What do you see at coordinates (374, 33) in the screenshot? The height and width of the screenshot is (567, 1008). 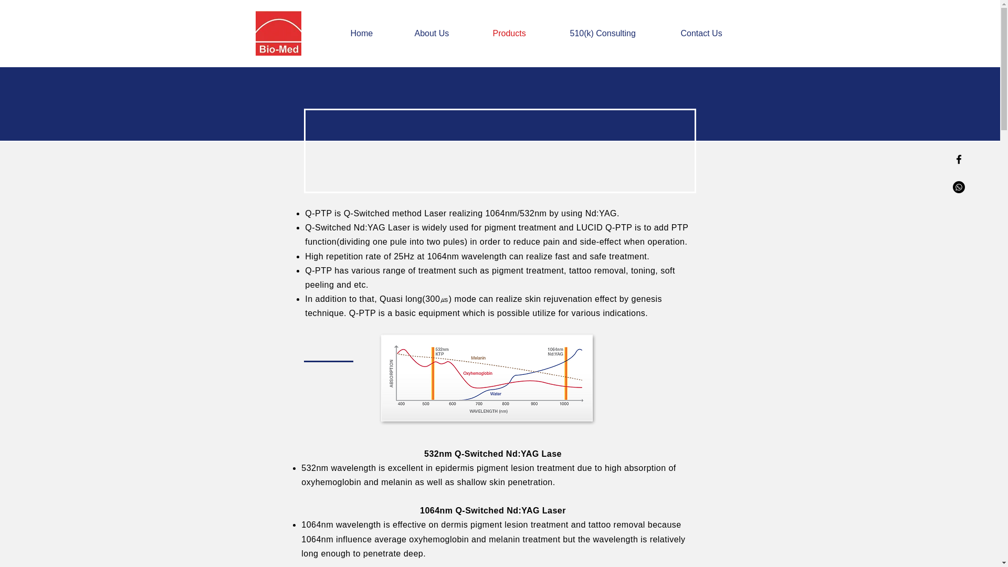 I see `Home` at bounding box center [374, 33].